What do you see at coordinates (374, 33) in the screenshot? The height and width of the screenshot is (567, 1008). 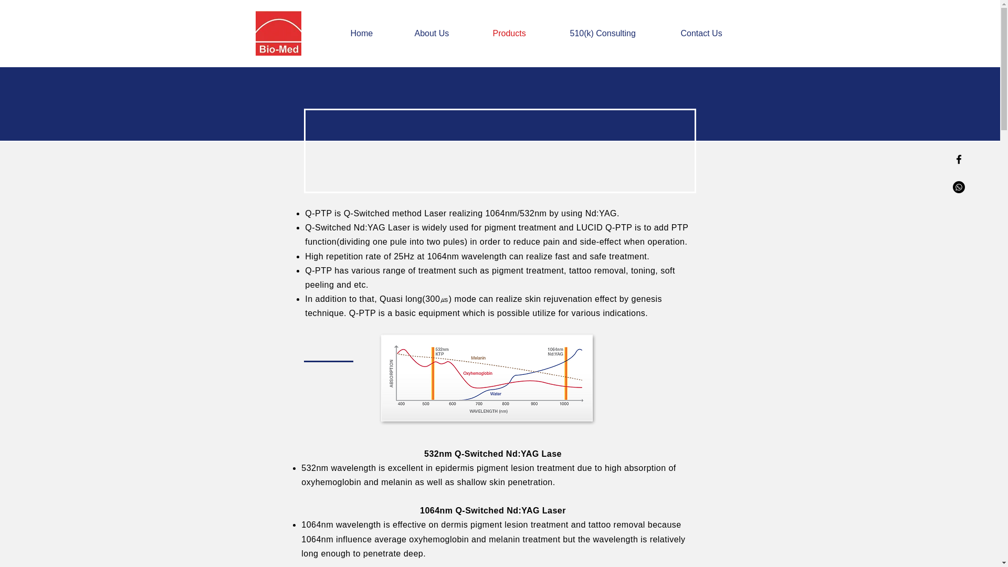 I see `Home` at bounding box center [374, 33].